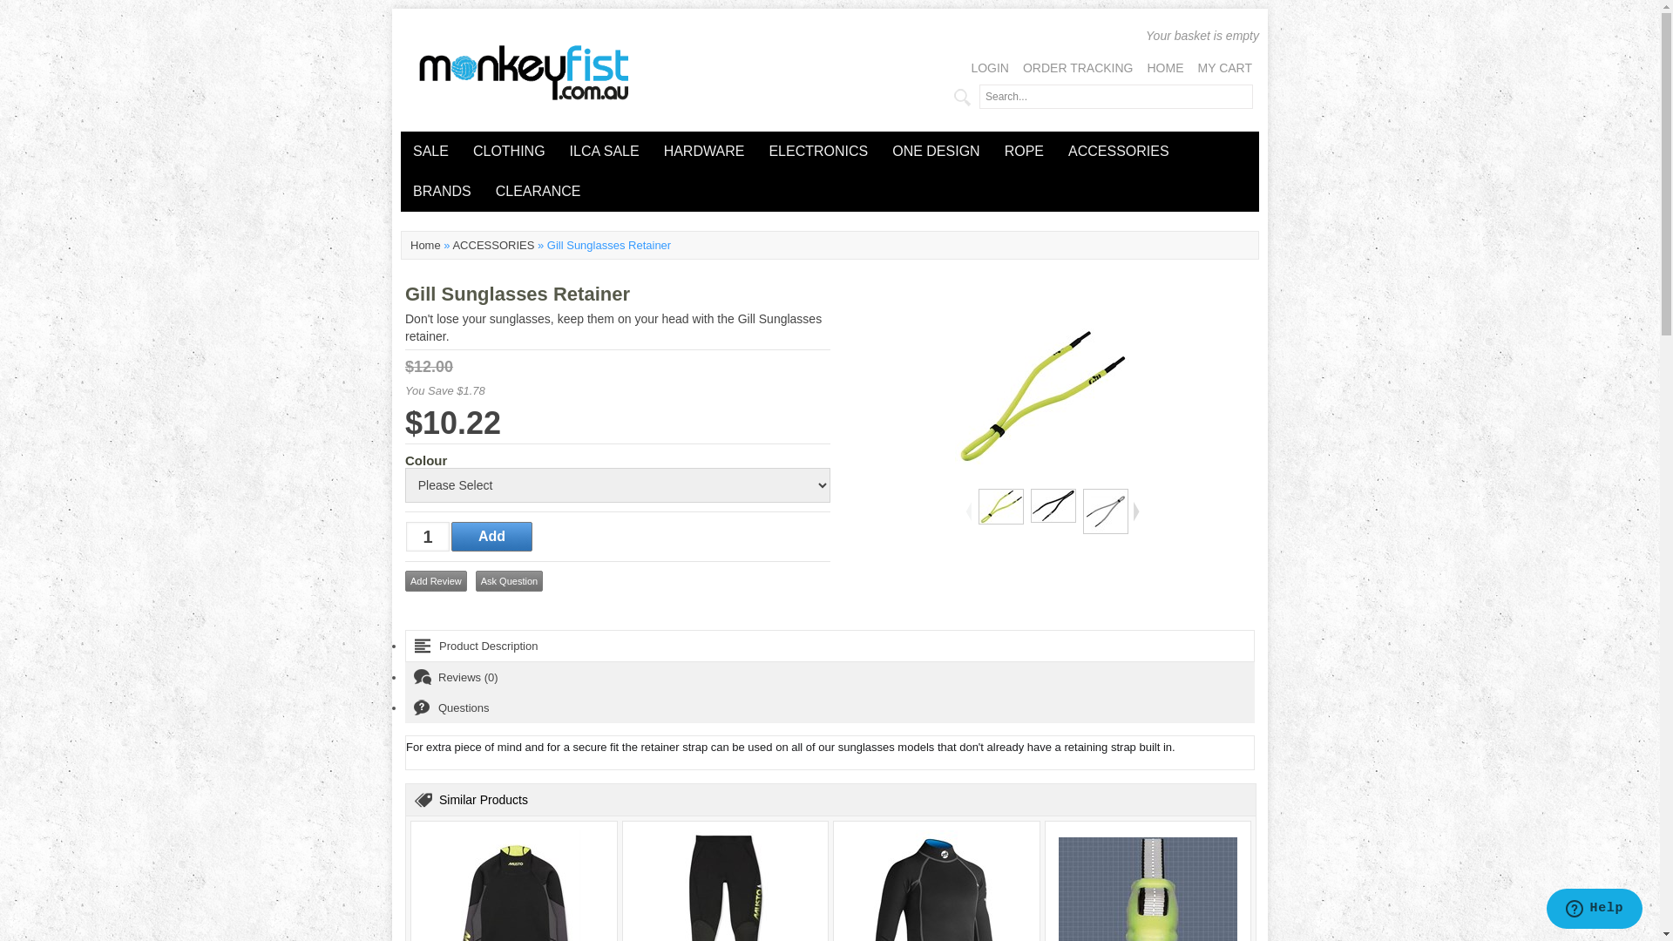 The height and width of the screenshot is (941, 1673). I want to click on LOGIN, so click(990, 68).